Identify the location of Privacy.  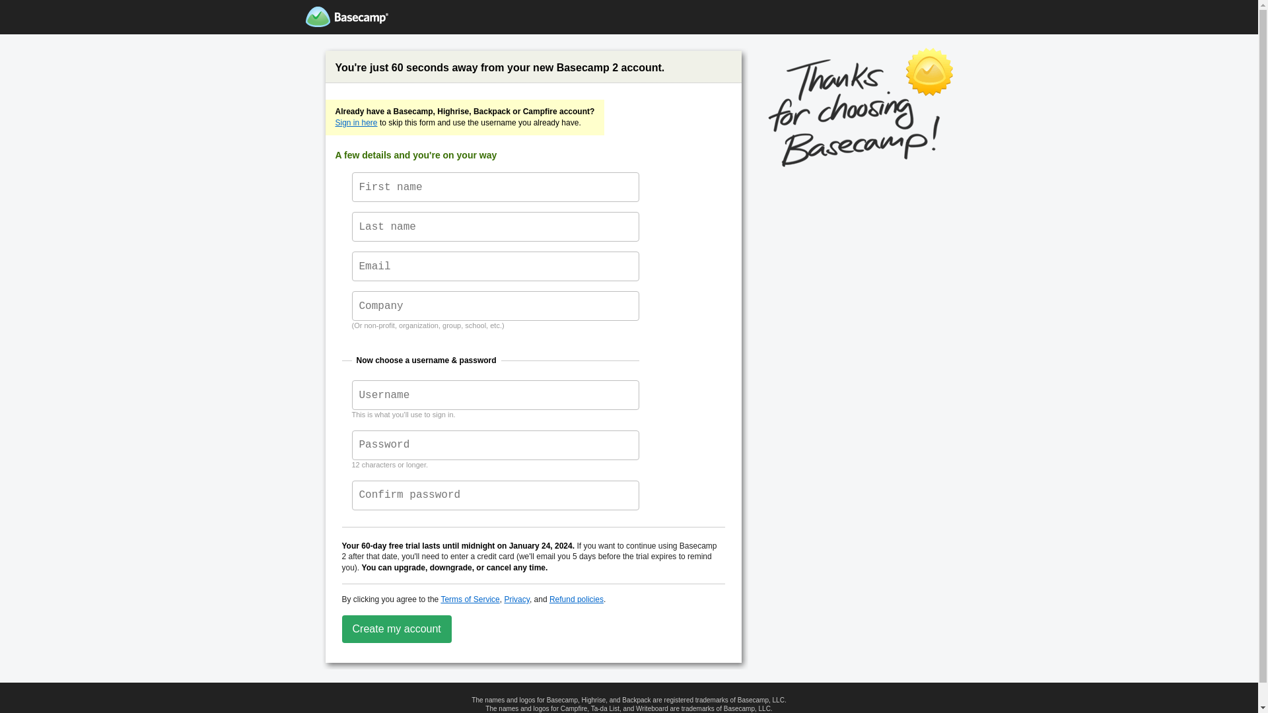
(516, 599).